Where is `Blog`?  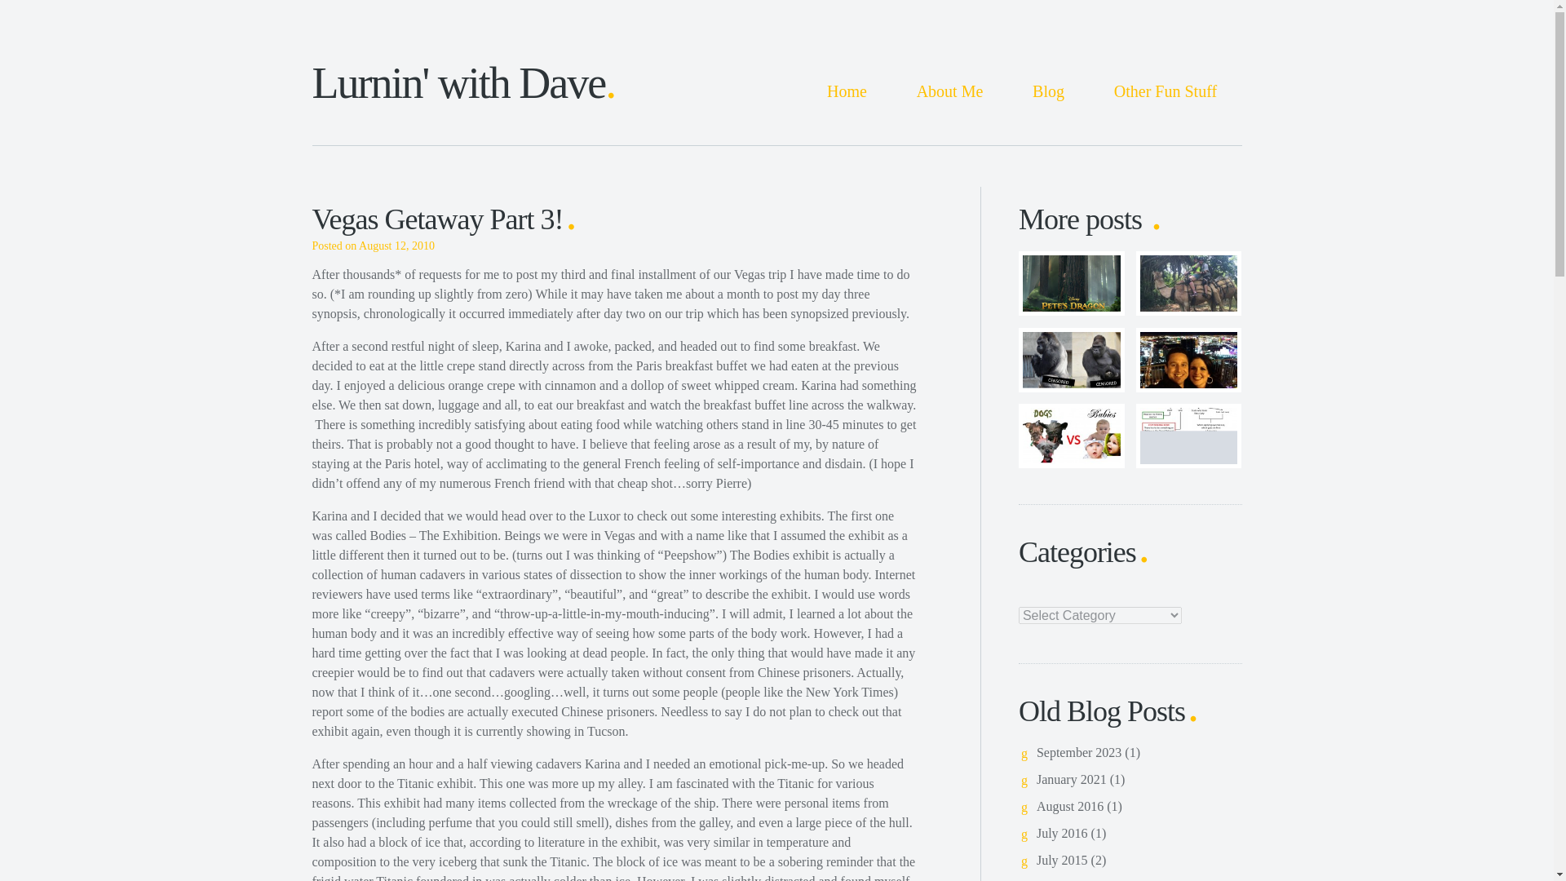
Blog is located at coordinates (1048, 91).